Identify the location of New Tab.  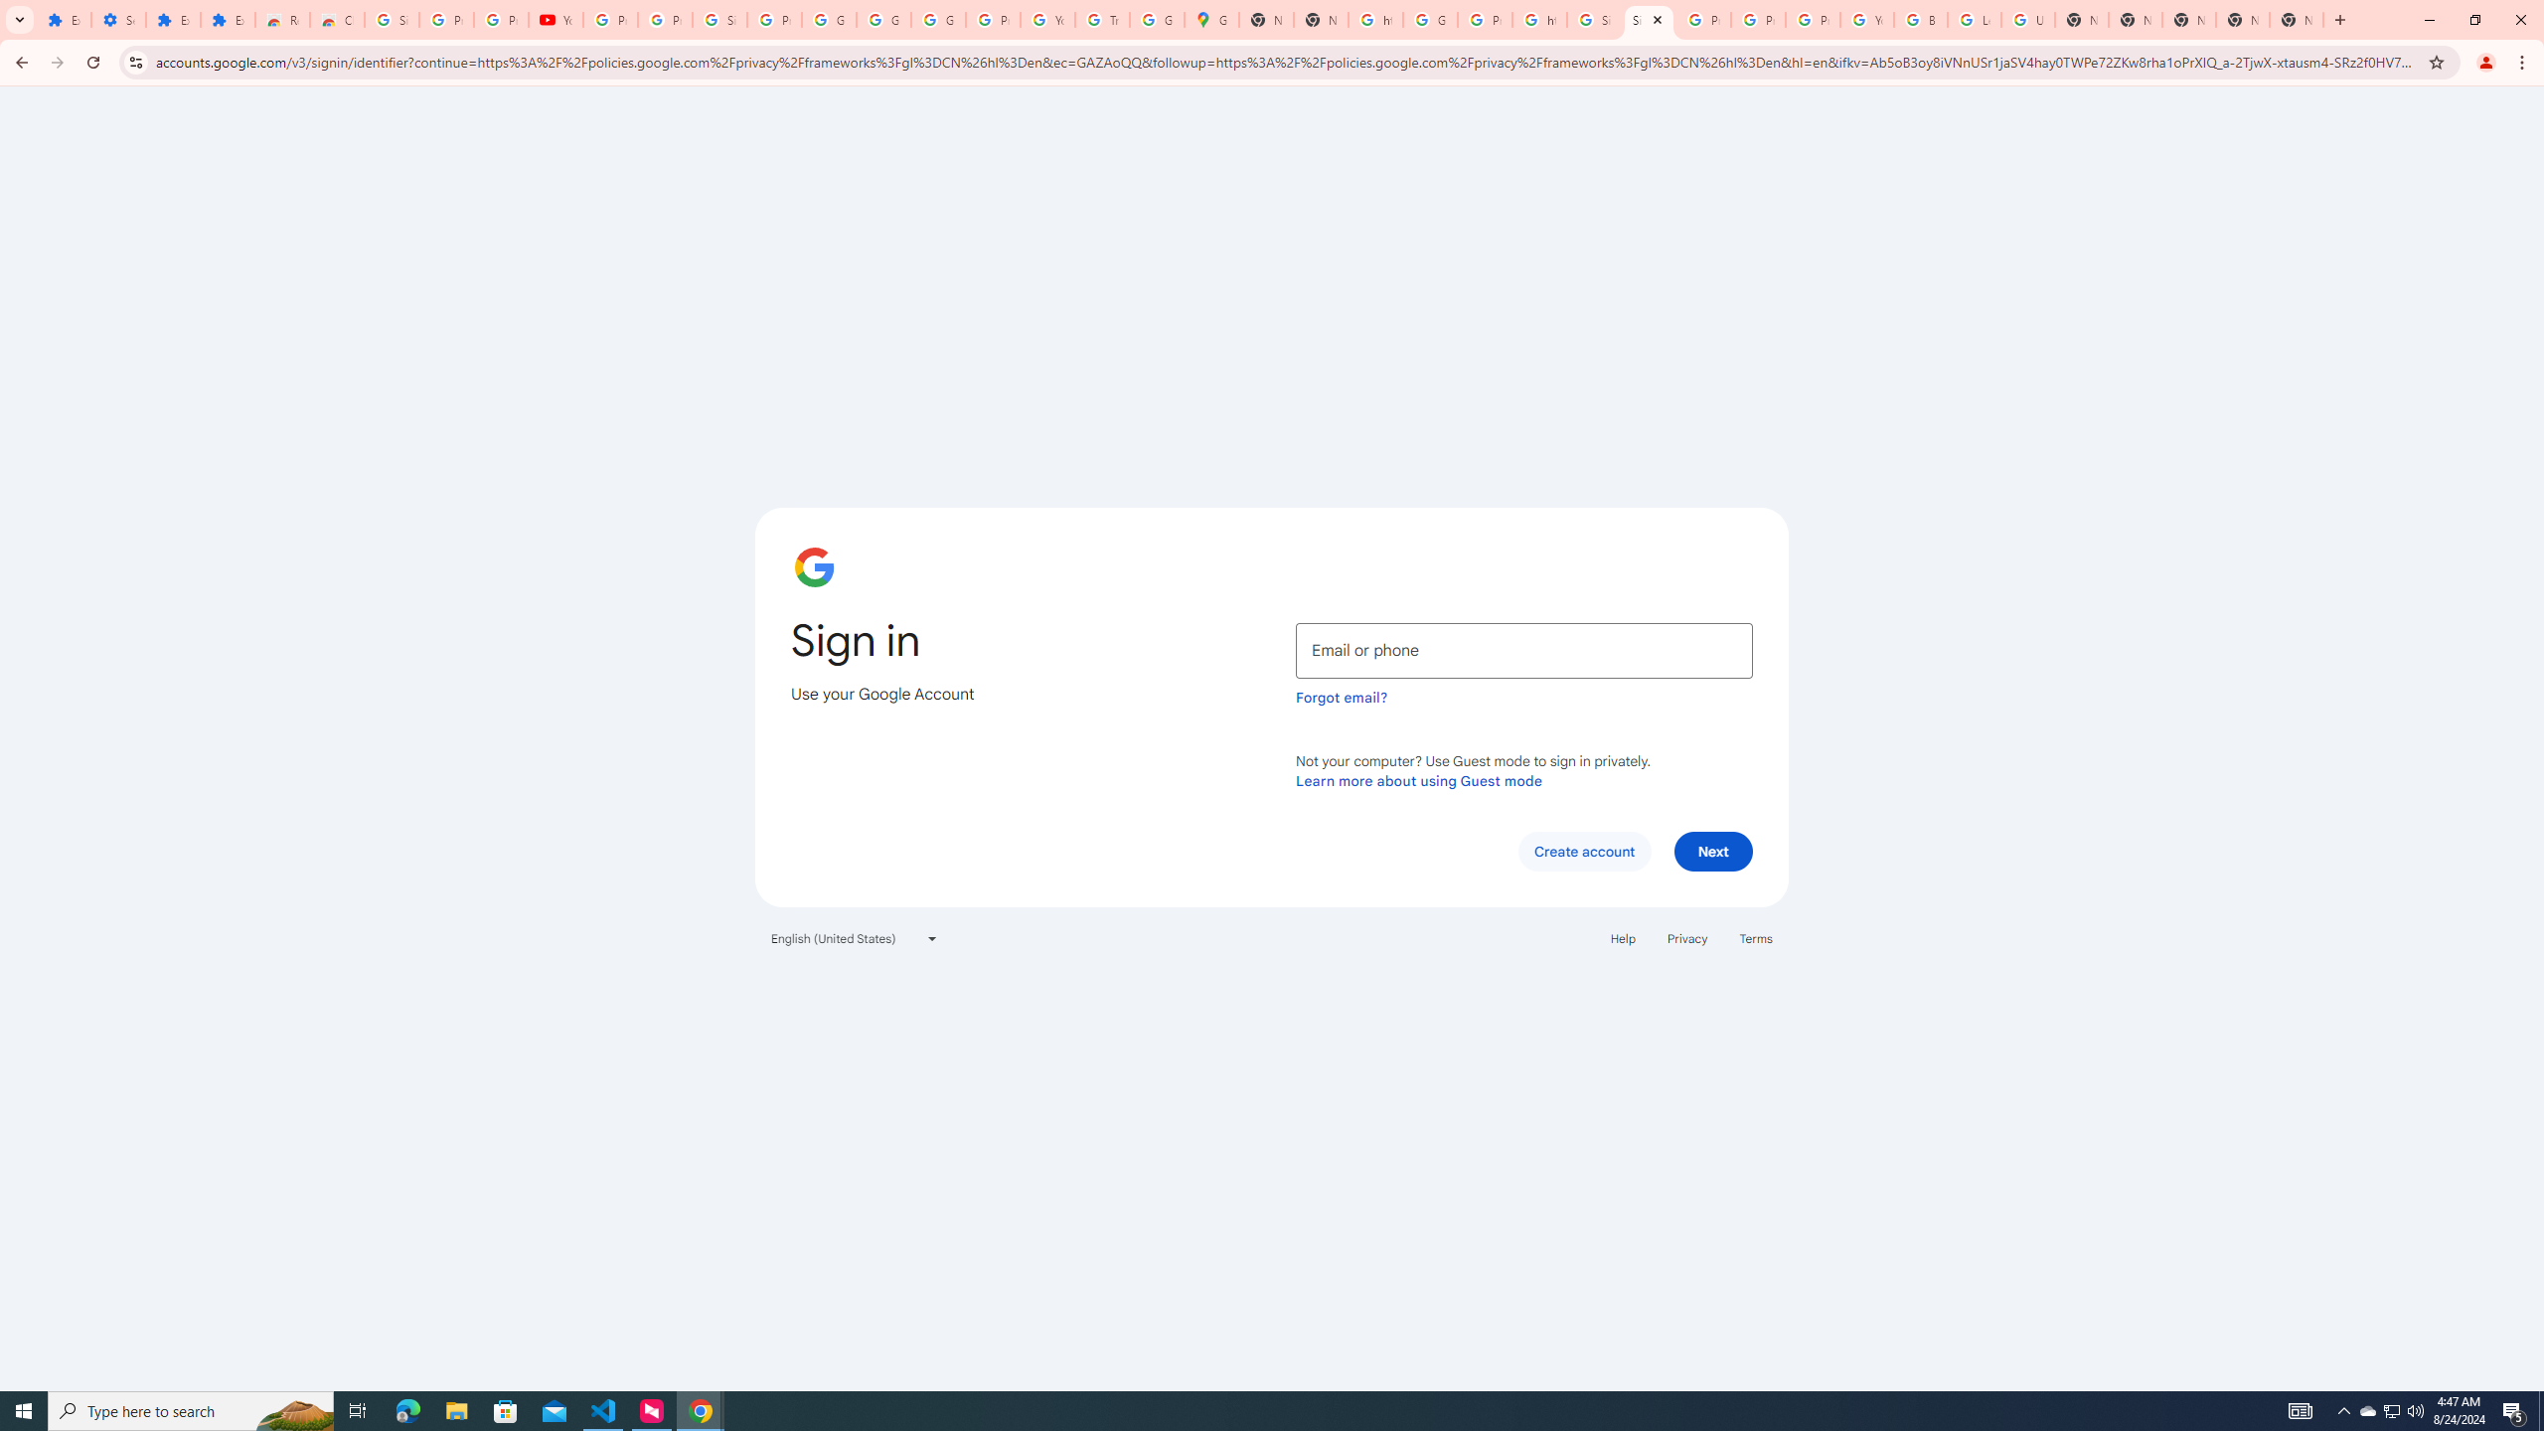
(2188, 20).